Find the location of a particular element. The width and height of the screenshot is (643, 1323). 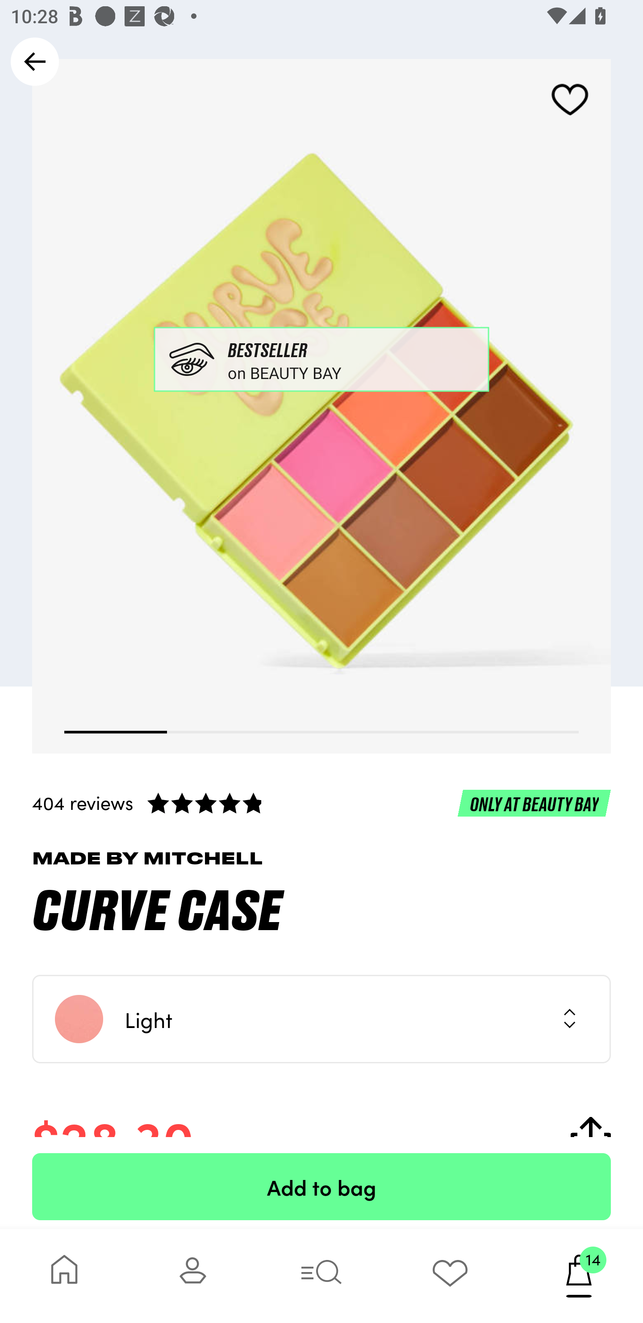

Add to bag is located at coordinates (321, 1187).